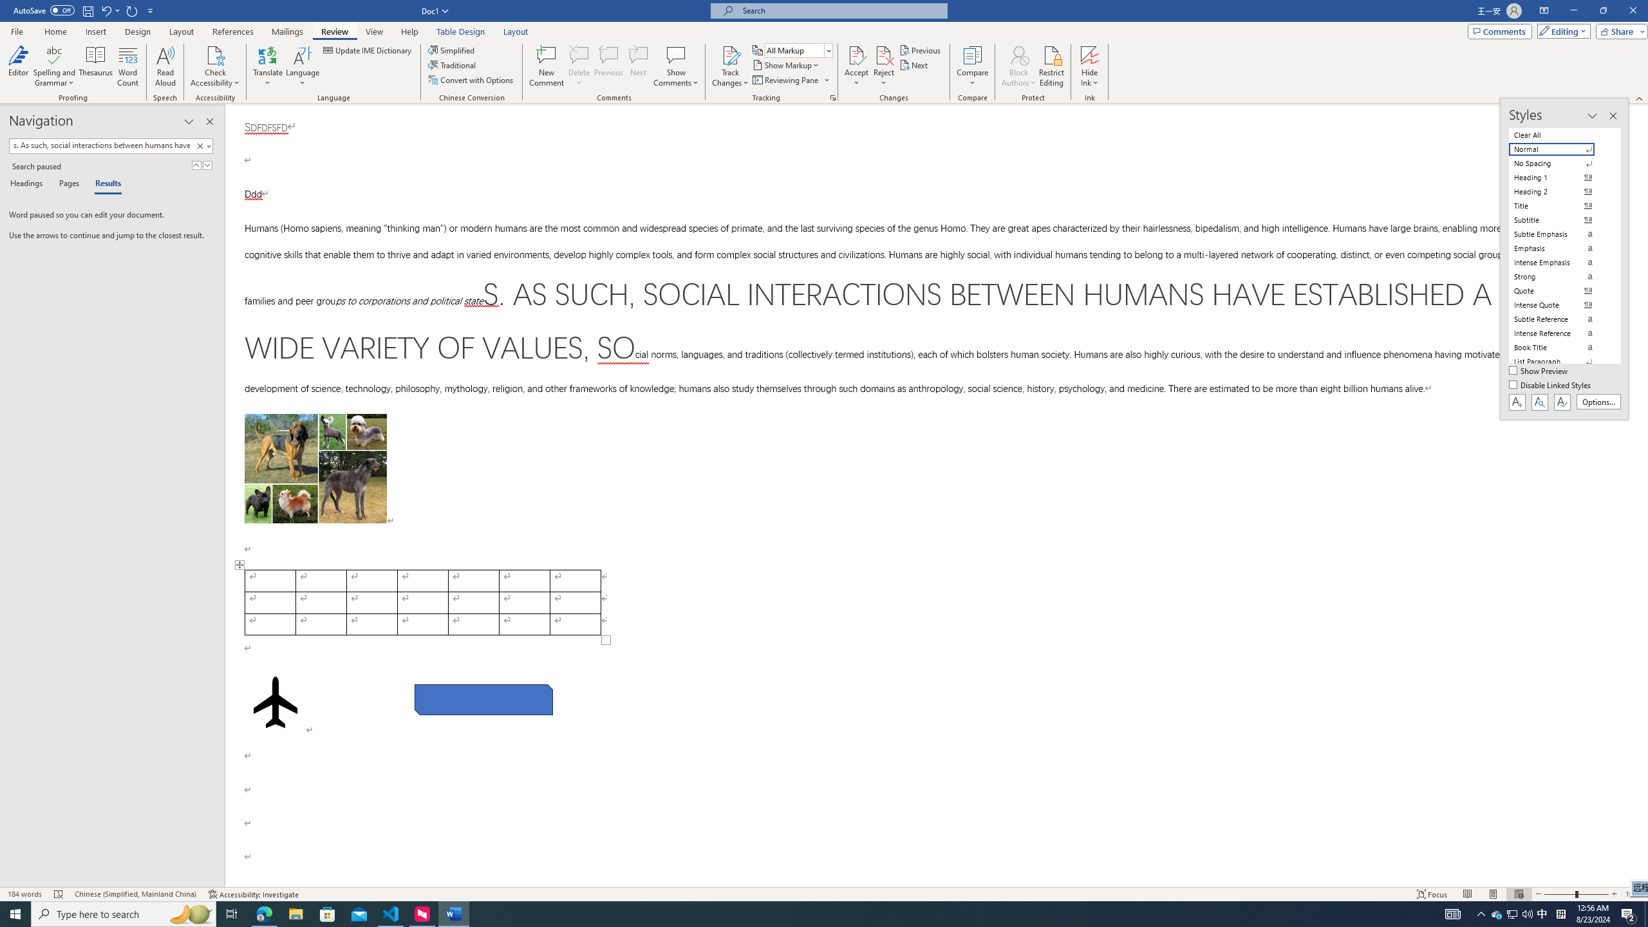  I want to click on Next, so click(915, 64).